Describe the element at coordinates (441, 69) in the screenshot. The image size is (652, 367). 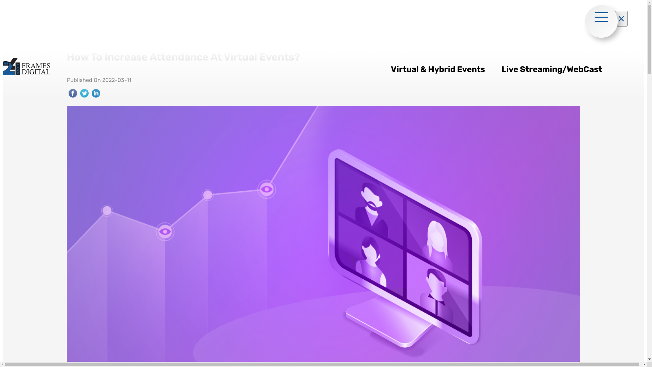
I see `Virtual & Hybrid Events` at that location.